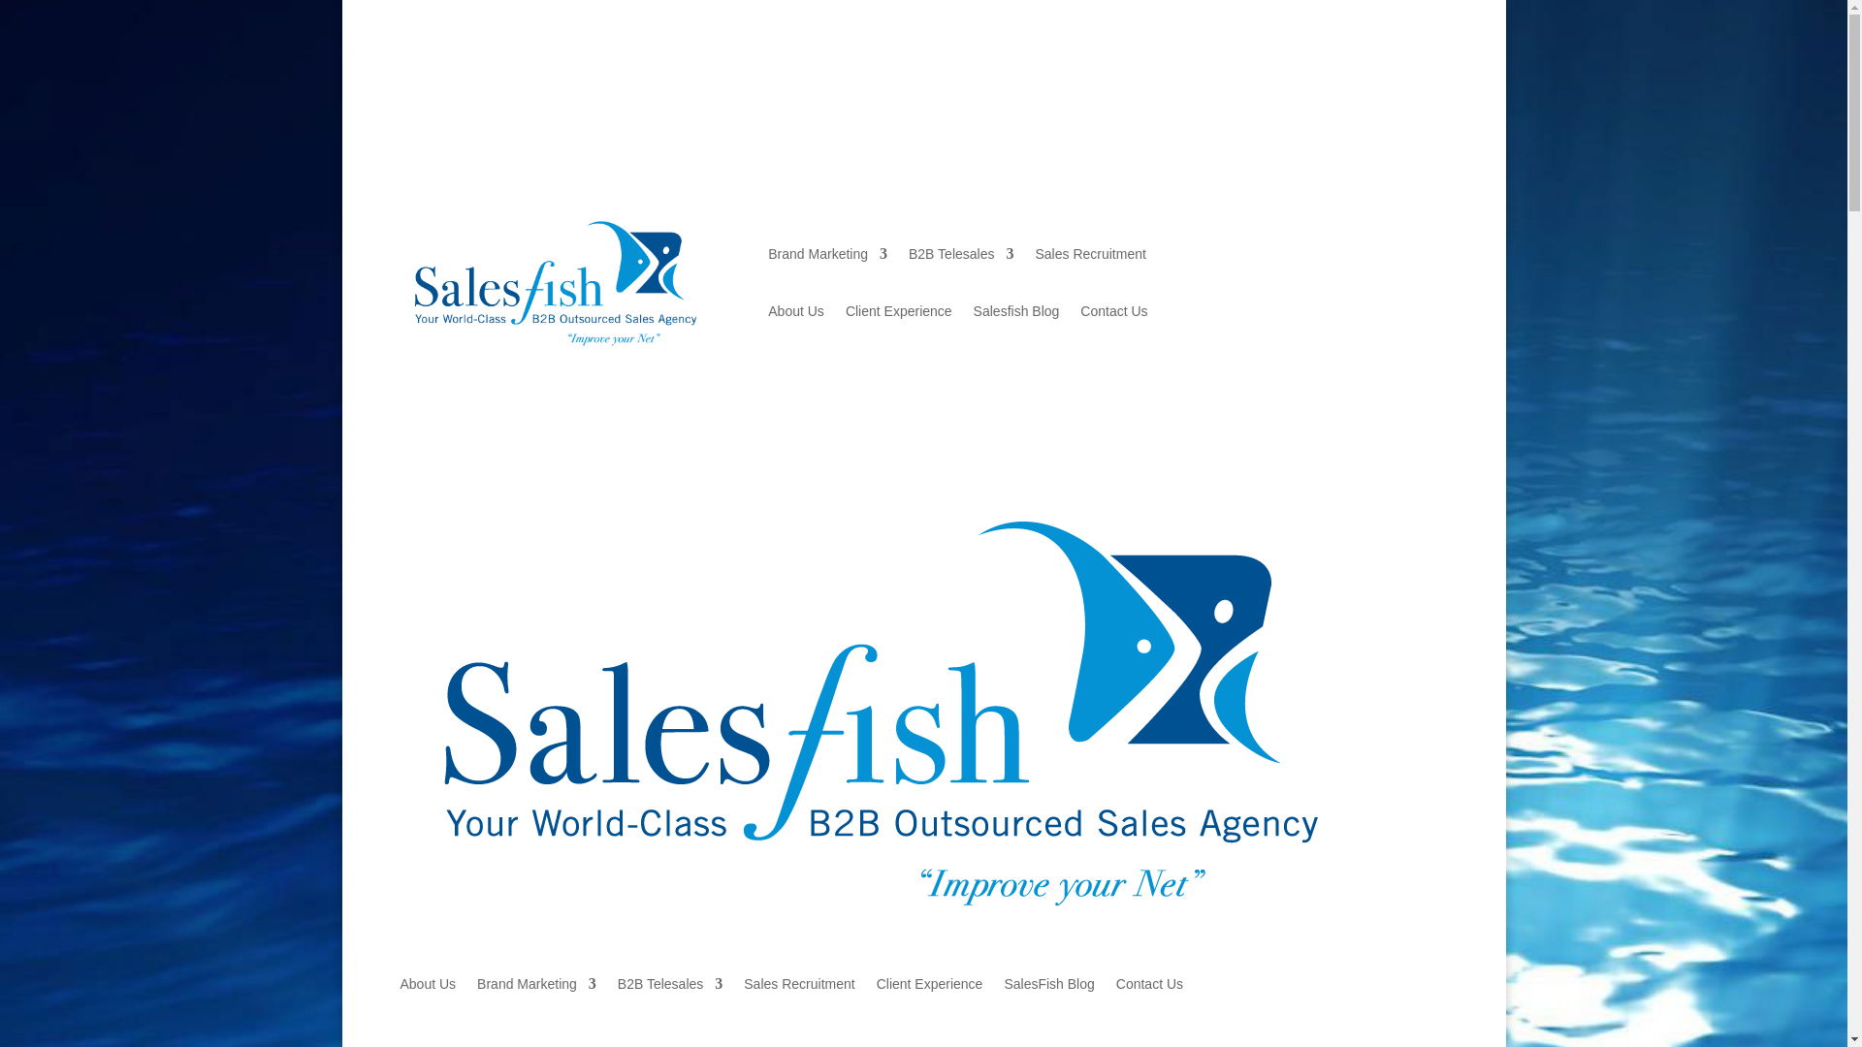 This screenshot has width=1862, height=1047. I want to click on B2B Telesales, so click(669, 987).